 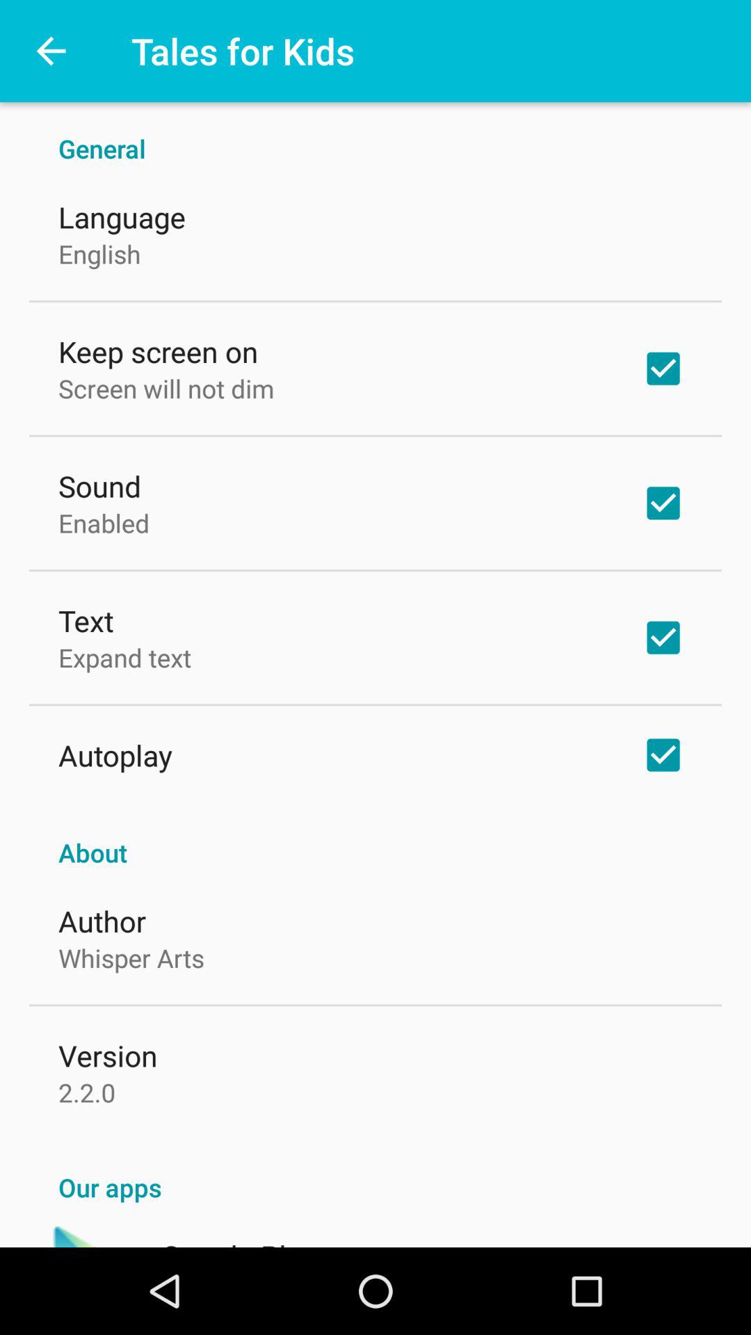 What do you see at coordinates (87, 1092) in the screenshot?
I see `scroll until the 2.2.0 item` at bounding box center [87, 1092].